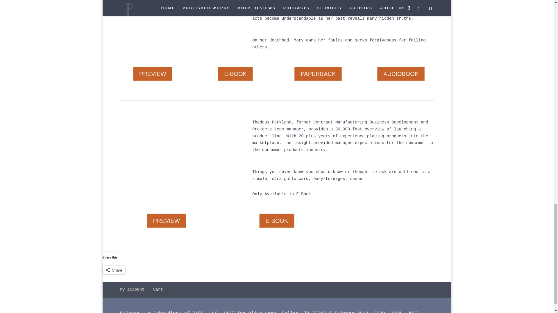 Image resolution: width=558 pixels, height=313 pixels. I want to click on E-BOOK, so click(235, 74).